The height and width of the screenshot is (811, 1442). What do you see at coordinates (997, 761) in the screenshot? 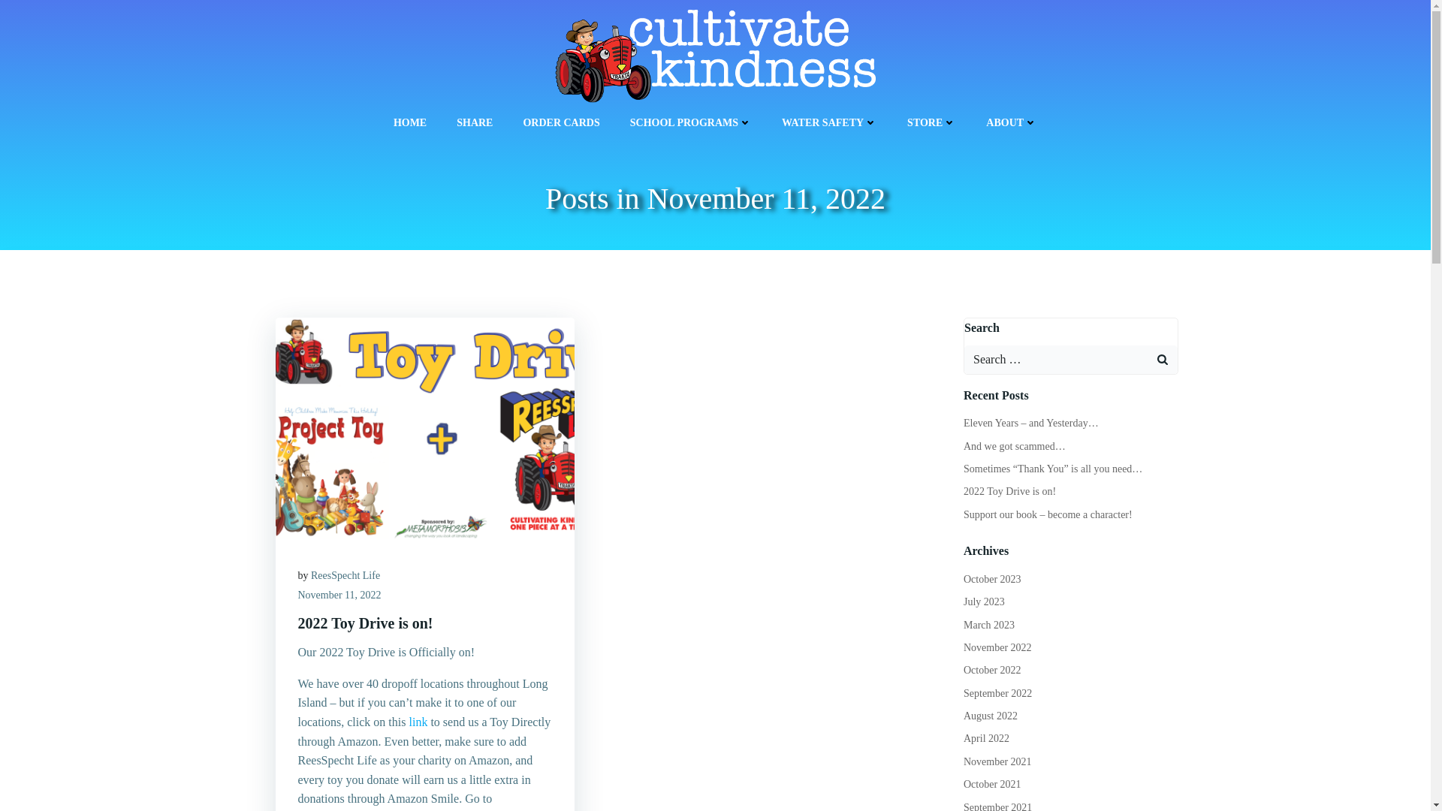
I see `November 2021` at bounding box center [997, 761].